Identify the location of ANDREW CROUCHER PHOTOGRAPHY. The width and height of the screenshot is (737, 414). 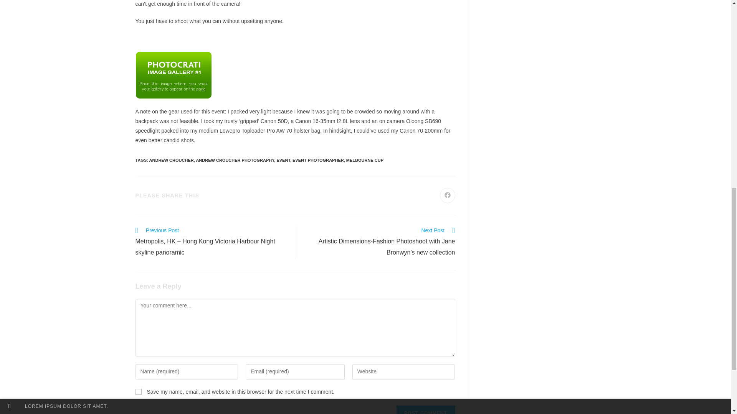
(235, 160).